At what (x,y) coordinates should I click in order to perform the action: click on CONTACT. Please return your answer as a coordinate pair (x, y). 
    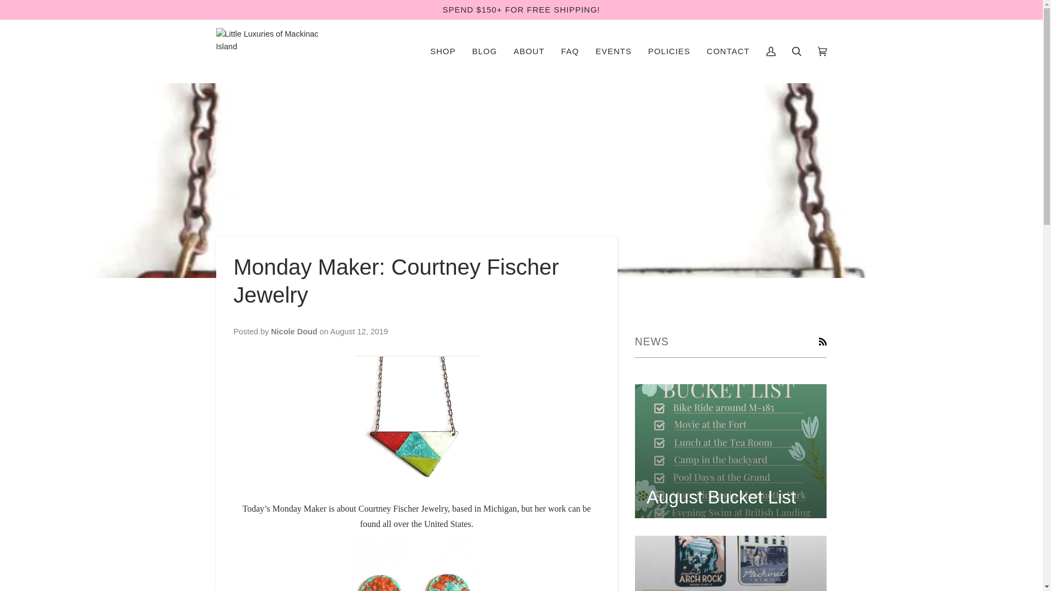
    Looking at the image, I should click on (728, 51).